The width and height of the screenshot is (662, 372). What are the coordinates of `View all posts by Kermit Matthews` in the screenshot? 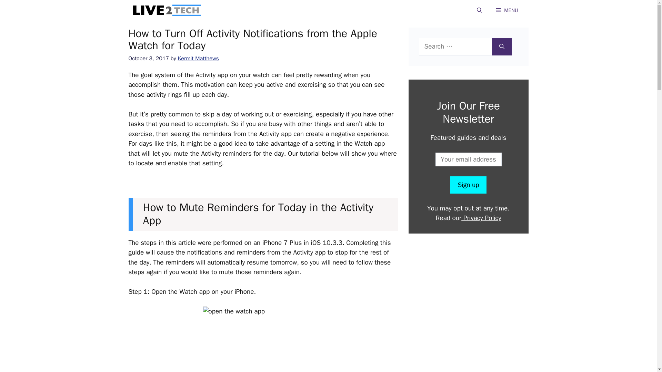 It's located at (198, 58).